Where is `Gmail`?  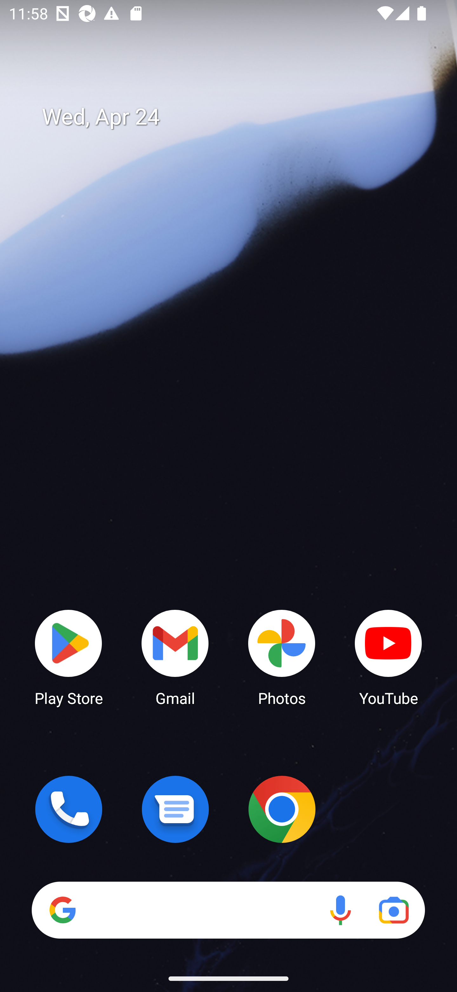 Gmail is located at coordinates (175, 657).